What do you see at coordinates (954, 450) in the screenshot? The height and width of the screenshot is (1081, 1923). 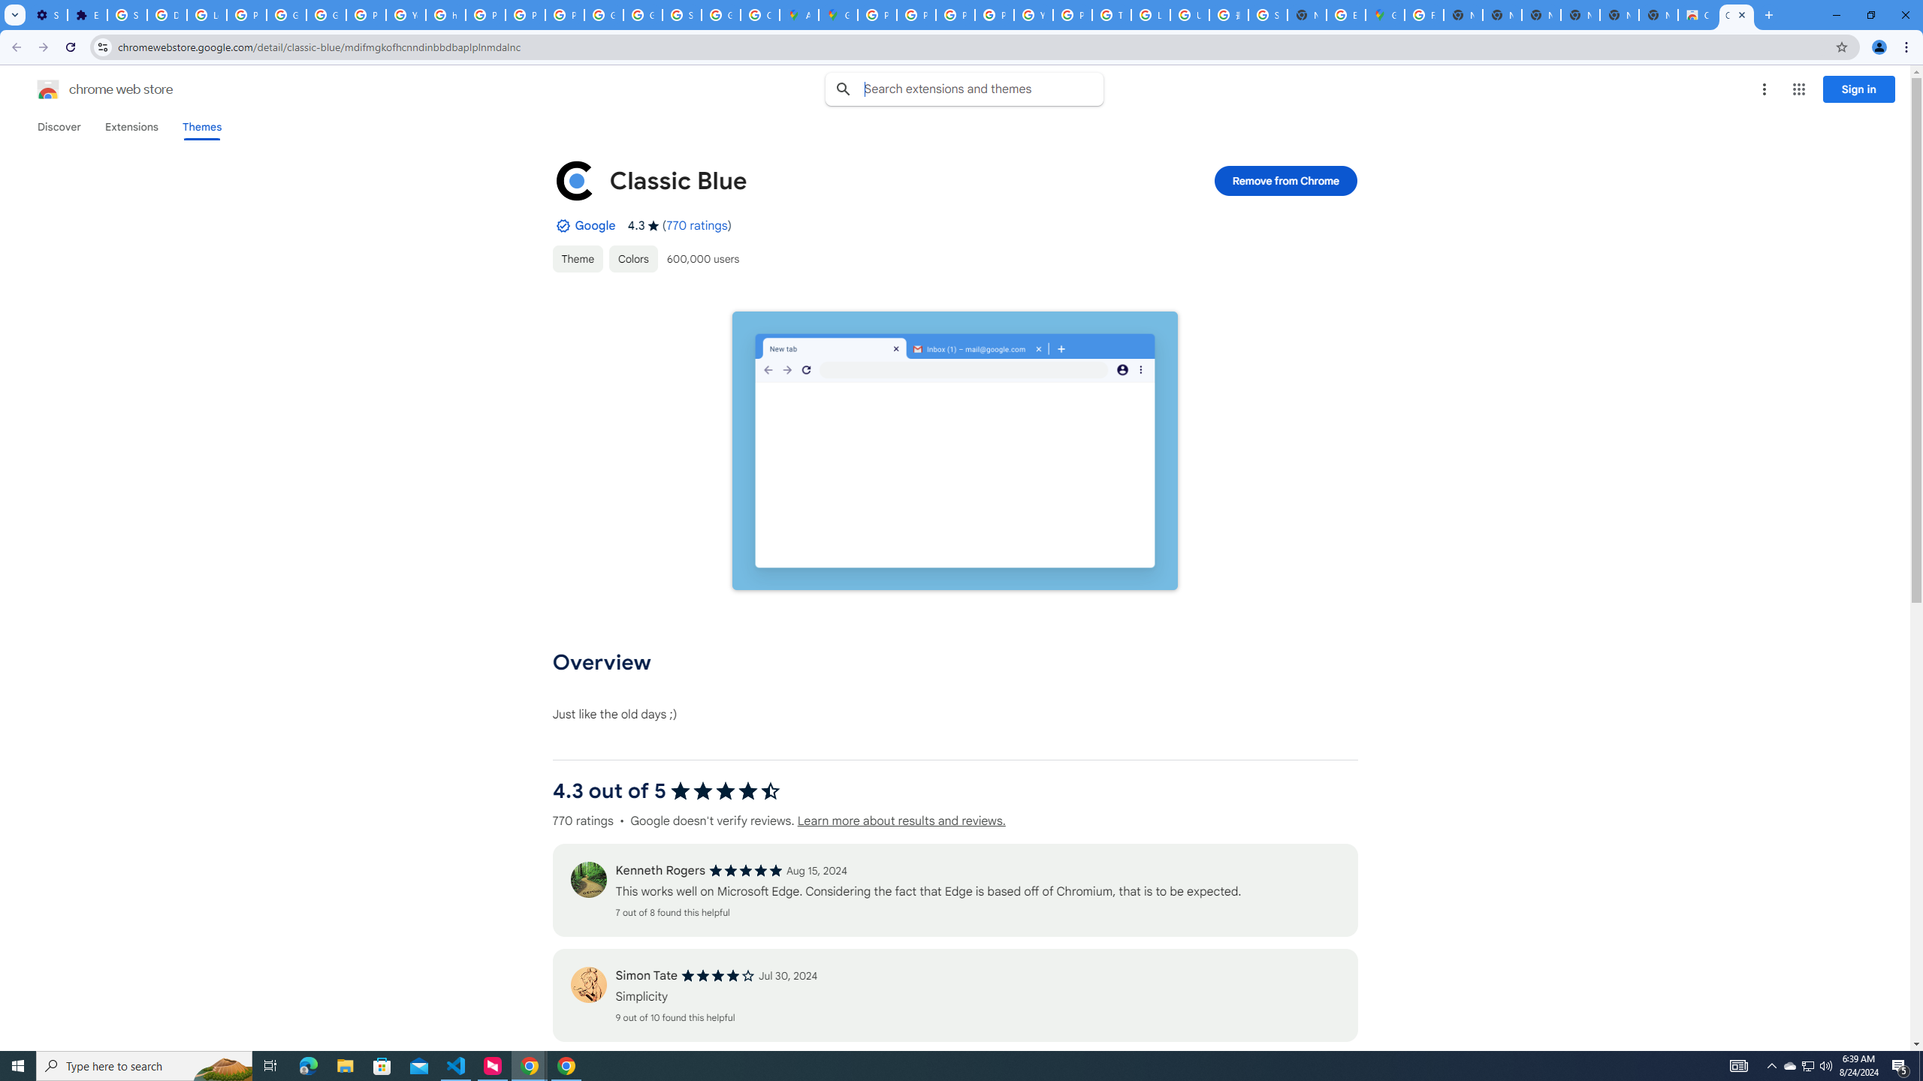 I see `Item media 1 screenshot` at bounding box center [954, 450].